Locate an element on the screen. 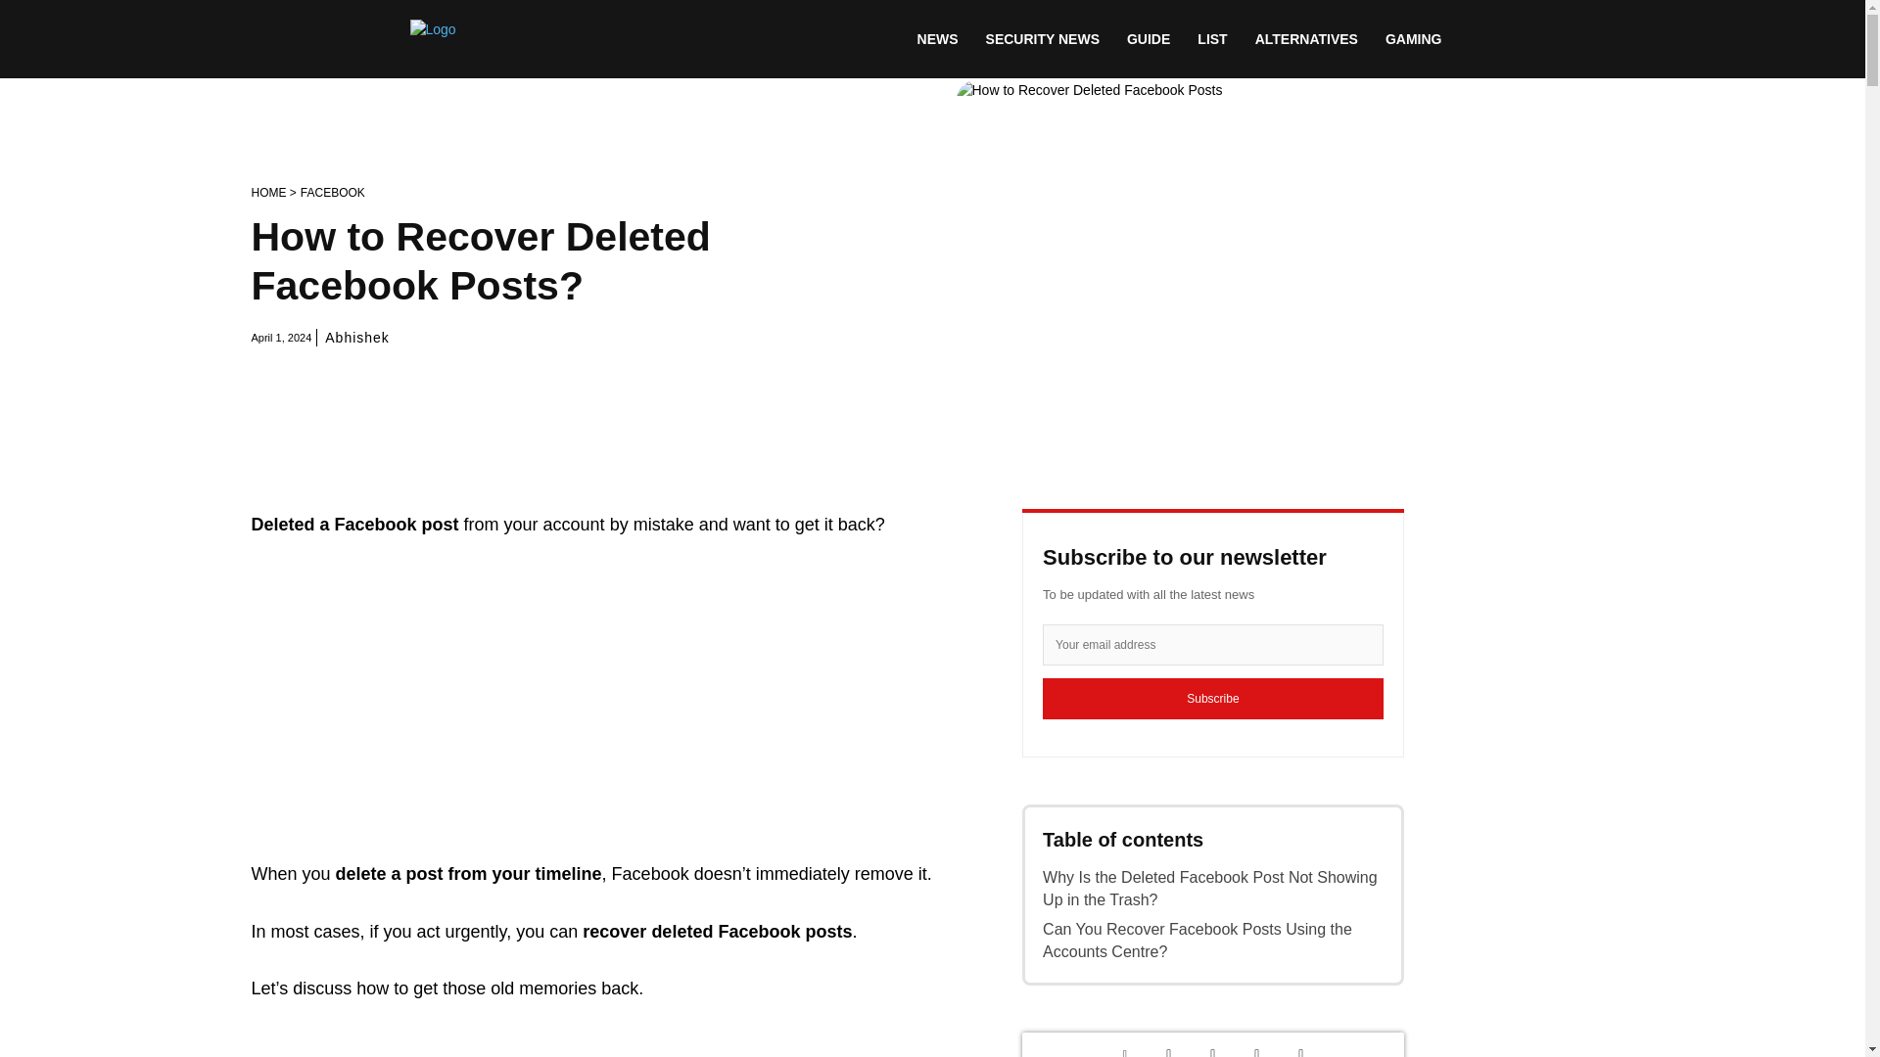  SECURITY NEWS is located at coordinates (1042, 39).